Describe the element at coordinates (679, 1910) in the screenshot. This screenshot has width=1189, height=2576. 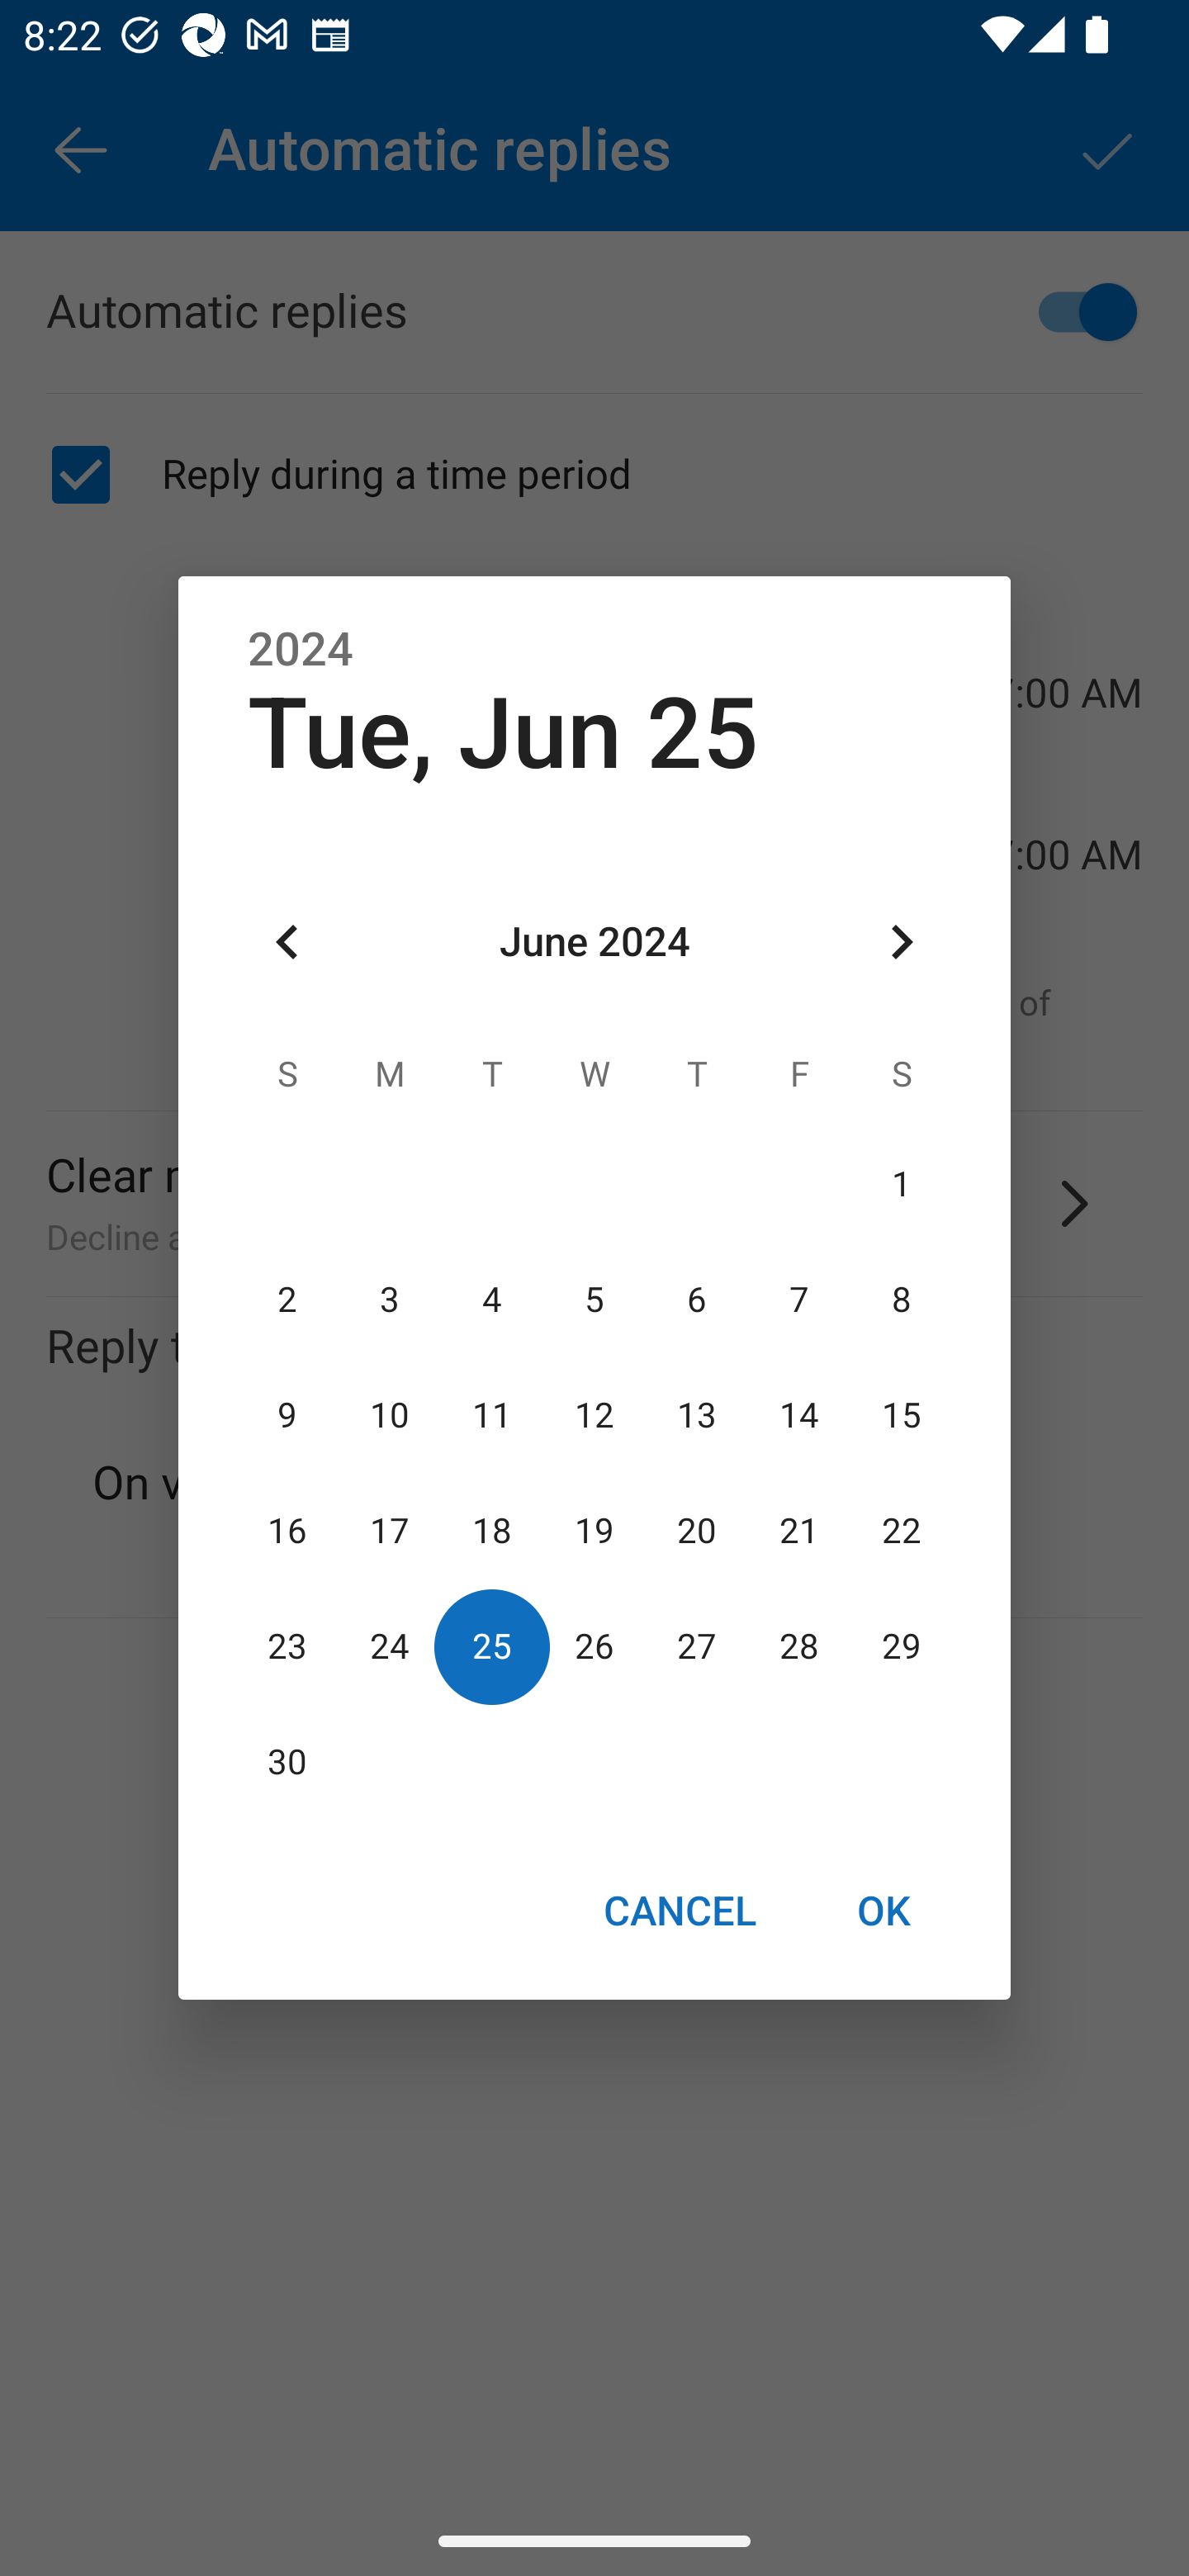
I see `CANCEL` at that location.